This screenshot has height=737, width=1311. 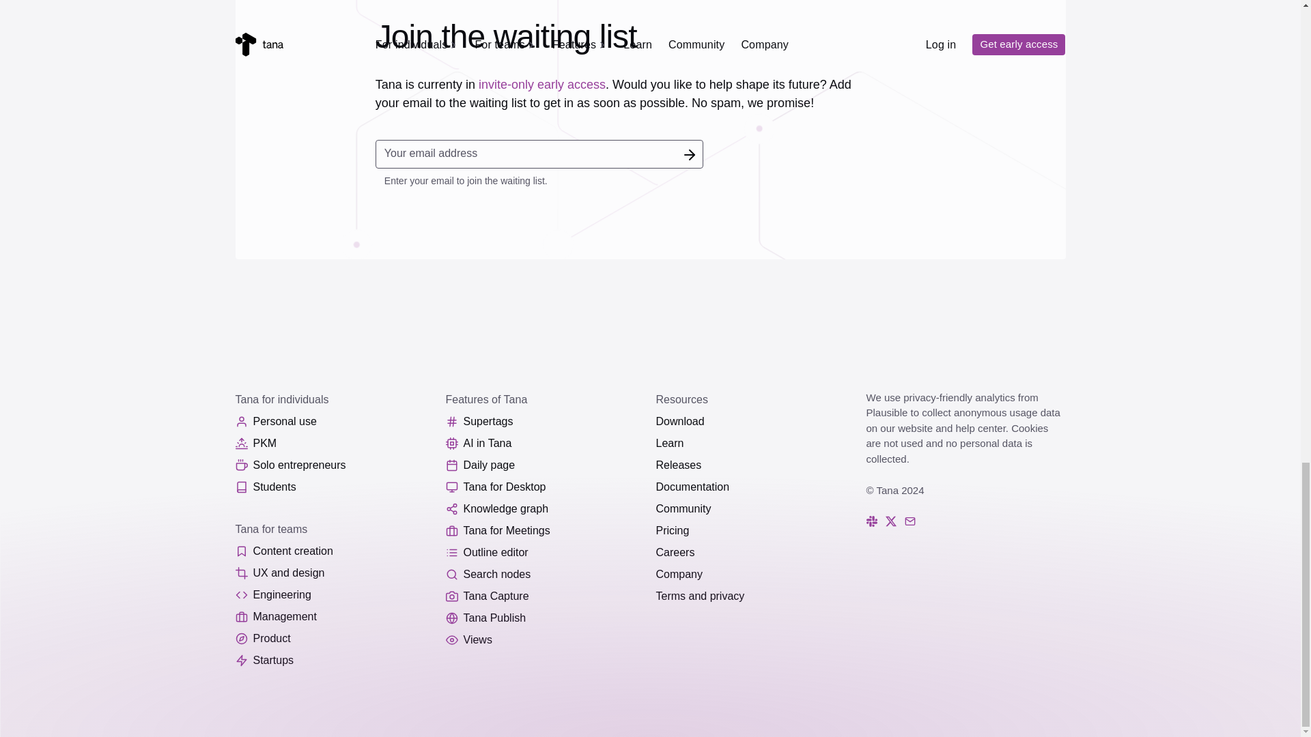 What do you see at coordinates (545, 553) in the screenshot?
I see `Outline editor` at bounding box center [545, 553].